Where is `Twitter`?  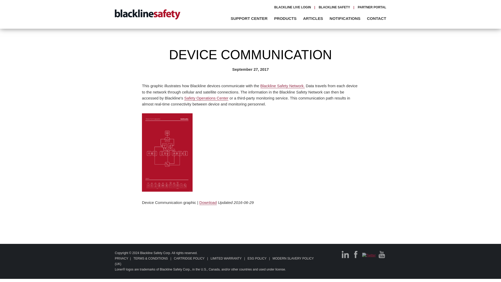
Twitter is located at coordinates (369, 255).